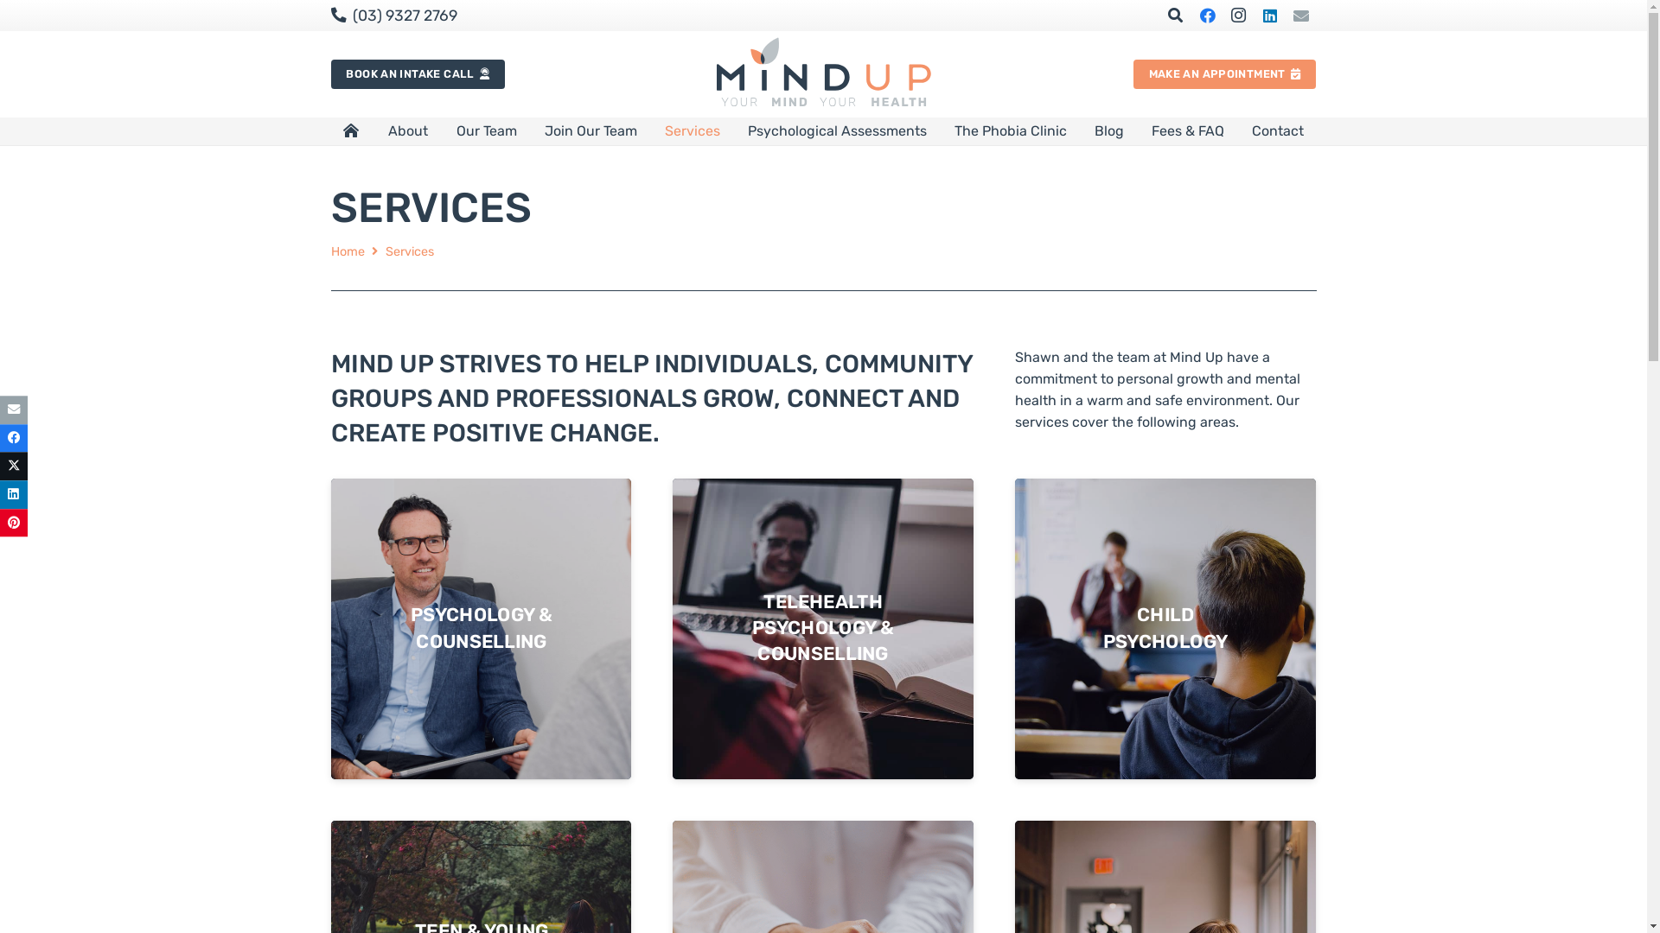 The height and width of the screenshot is (933, 1660). Describe the element at coordinates (408, 131) in the screenshot. I see `About` at that location.